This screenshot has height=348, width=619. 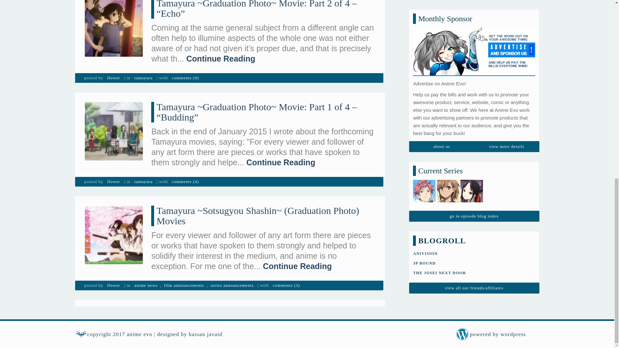 What do you see at coordinates (221, 59) in the screenshot?
I see `Continue Reading` at bounding box center [221, 59].